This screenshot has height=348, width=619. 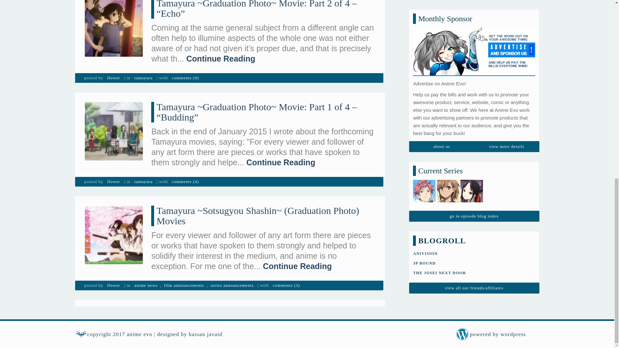 What do you see at coordinates (221, 59) in the screenshot?
I see `Continue Reading` at bounding box center [221, 59].